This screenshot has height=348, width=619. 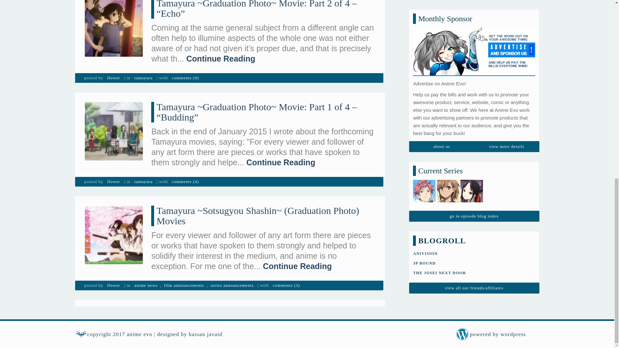 What do you see at coordinates (221, 59) in the screenshot?
I see `Continue Reading` at bounding box center [221, 59].